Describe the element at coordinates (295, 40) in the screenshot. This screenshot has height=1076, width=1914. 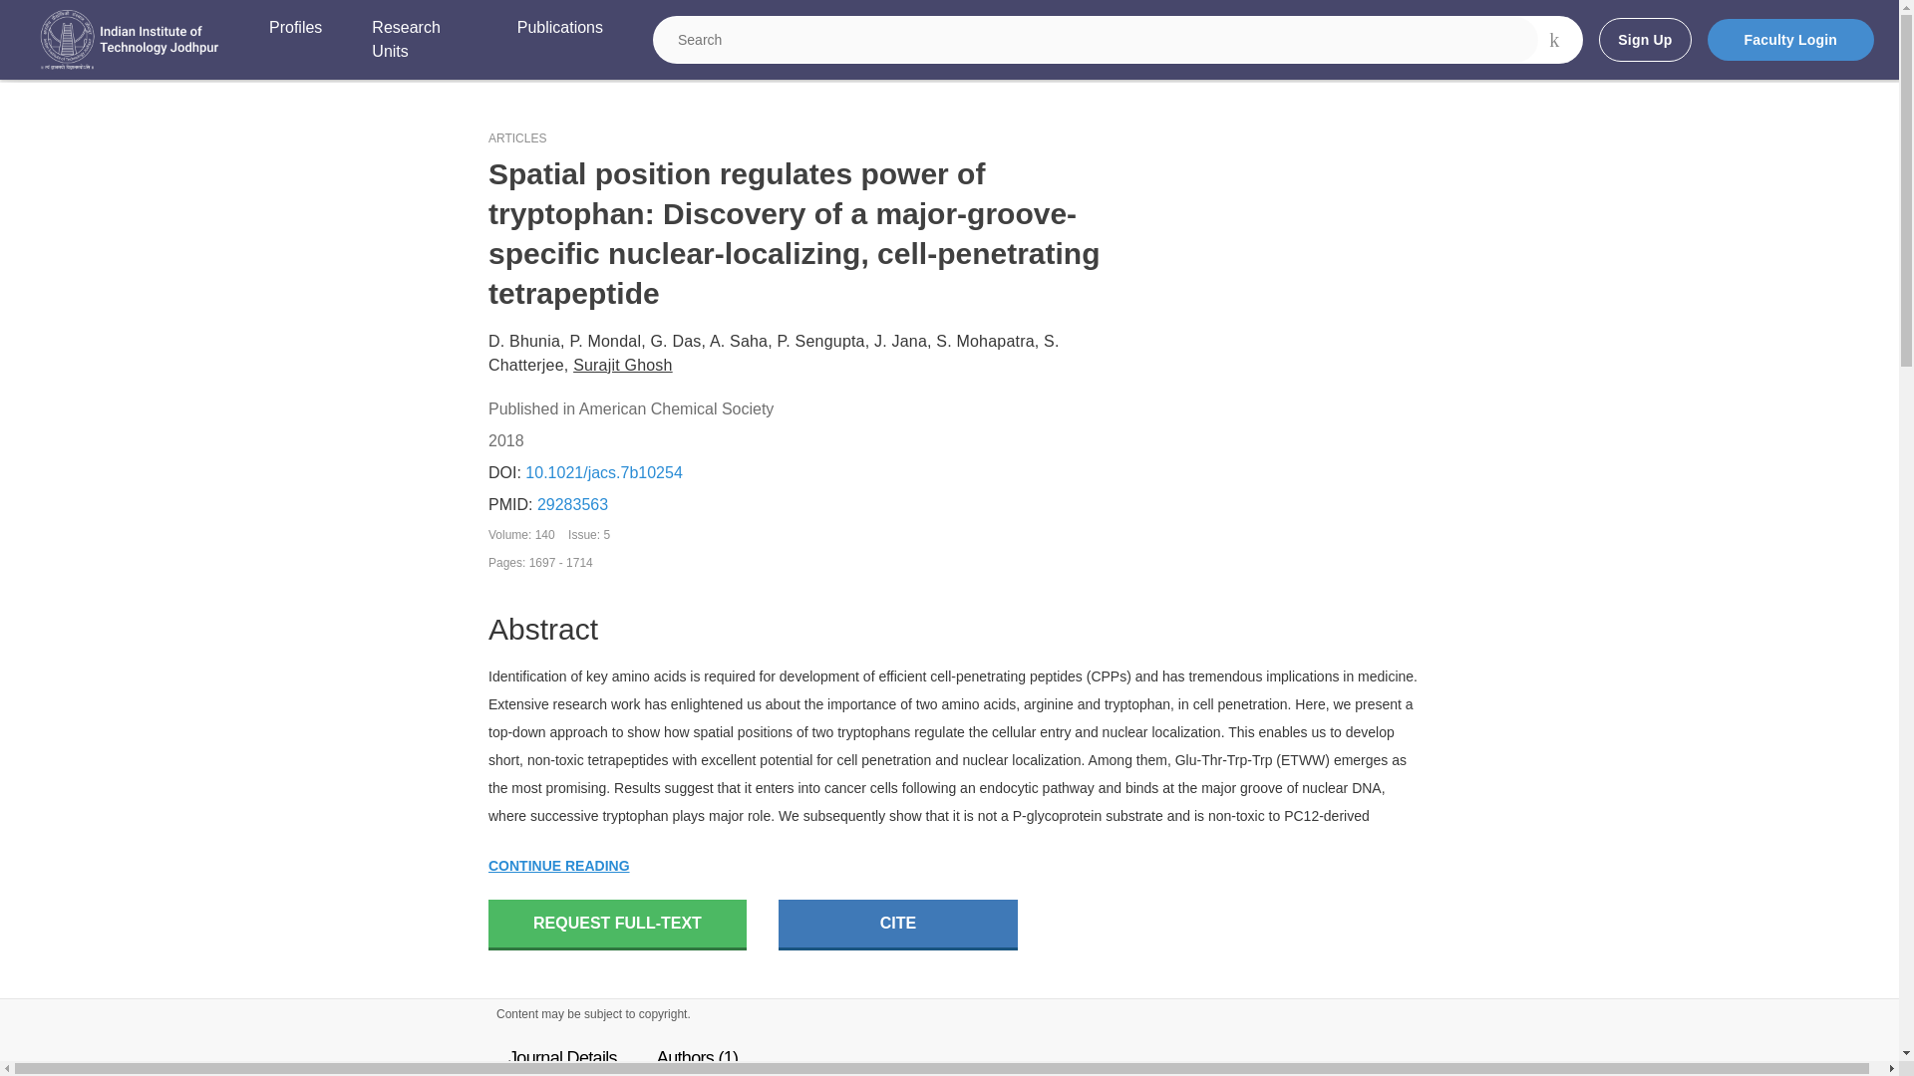
I see `Profiles` at that location.